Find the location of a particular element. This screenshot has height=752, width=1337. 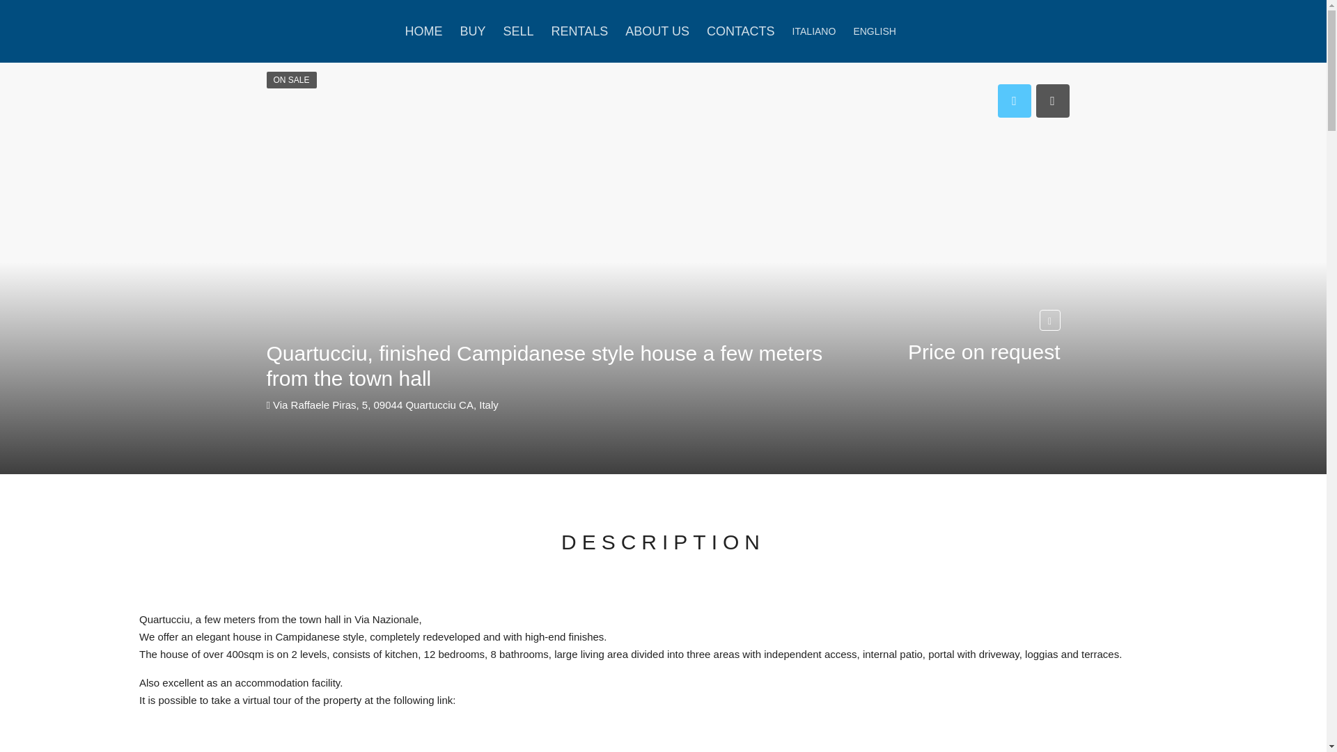

Italiano is located at coordinates (815, 31).